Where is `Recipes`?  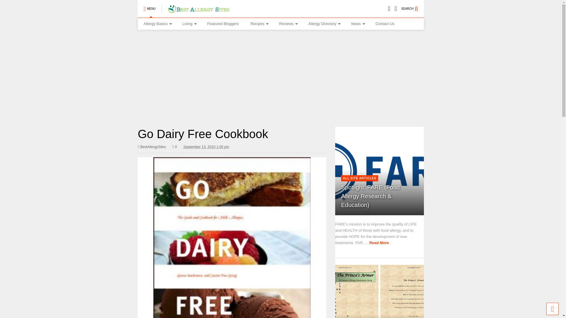 Recipes is located at coordinates (259, 24).